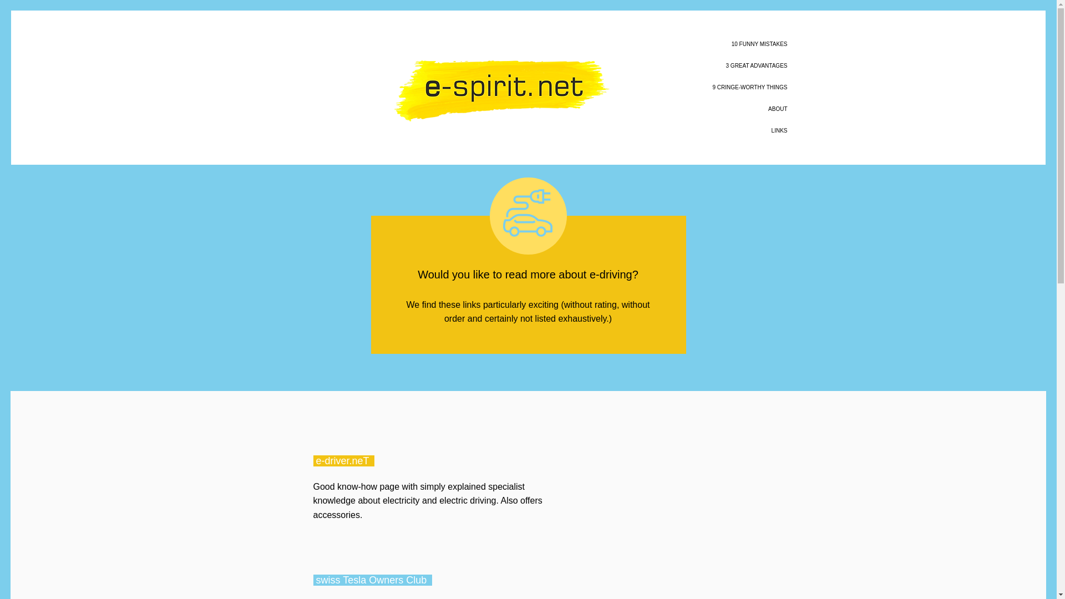 Image resolution: width=1065 pixels, height=599 pixels. Describe the element at coordinates (670, 44) in the screenshot. I see `10 FUNNY MISTAKES` at that location.